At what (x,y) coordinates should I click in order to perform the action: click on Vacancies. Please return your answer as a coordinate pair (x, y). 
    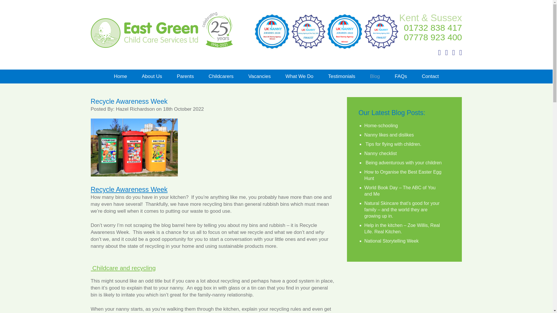
    Looking at the image, I should click on (259, 77).